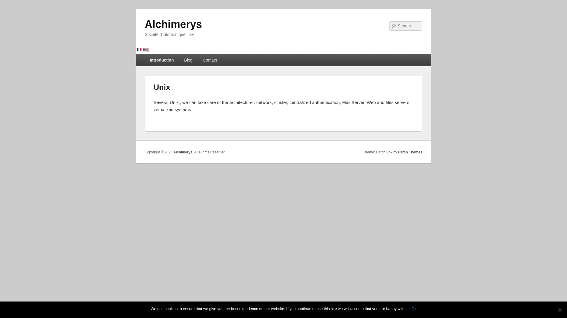 Image resolution: width=567 pixels, height=318 pixels. I want to click on Ok, so click(414, 309).